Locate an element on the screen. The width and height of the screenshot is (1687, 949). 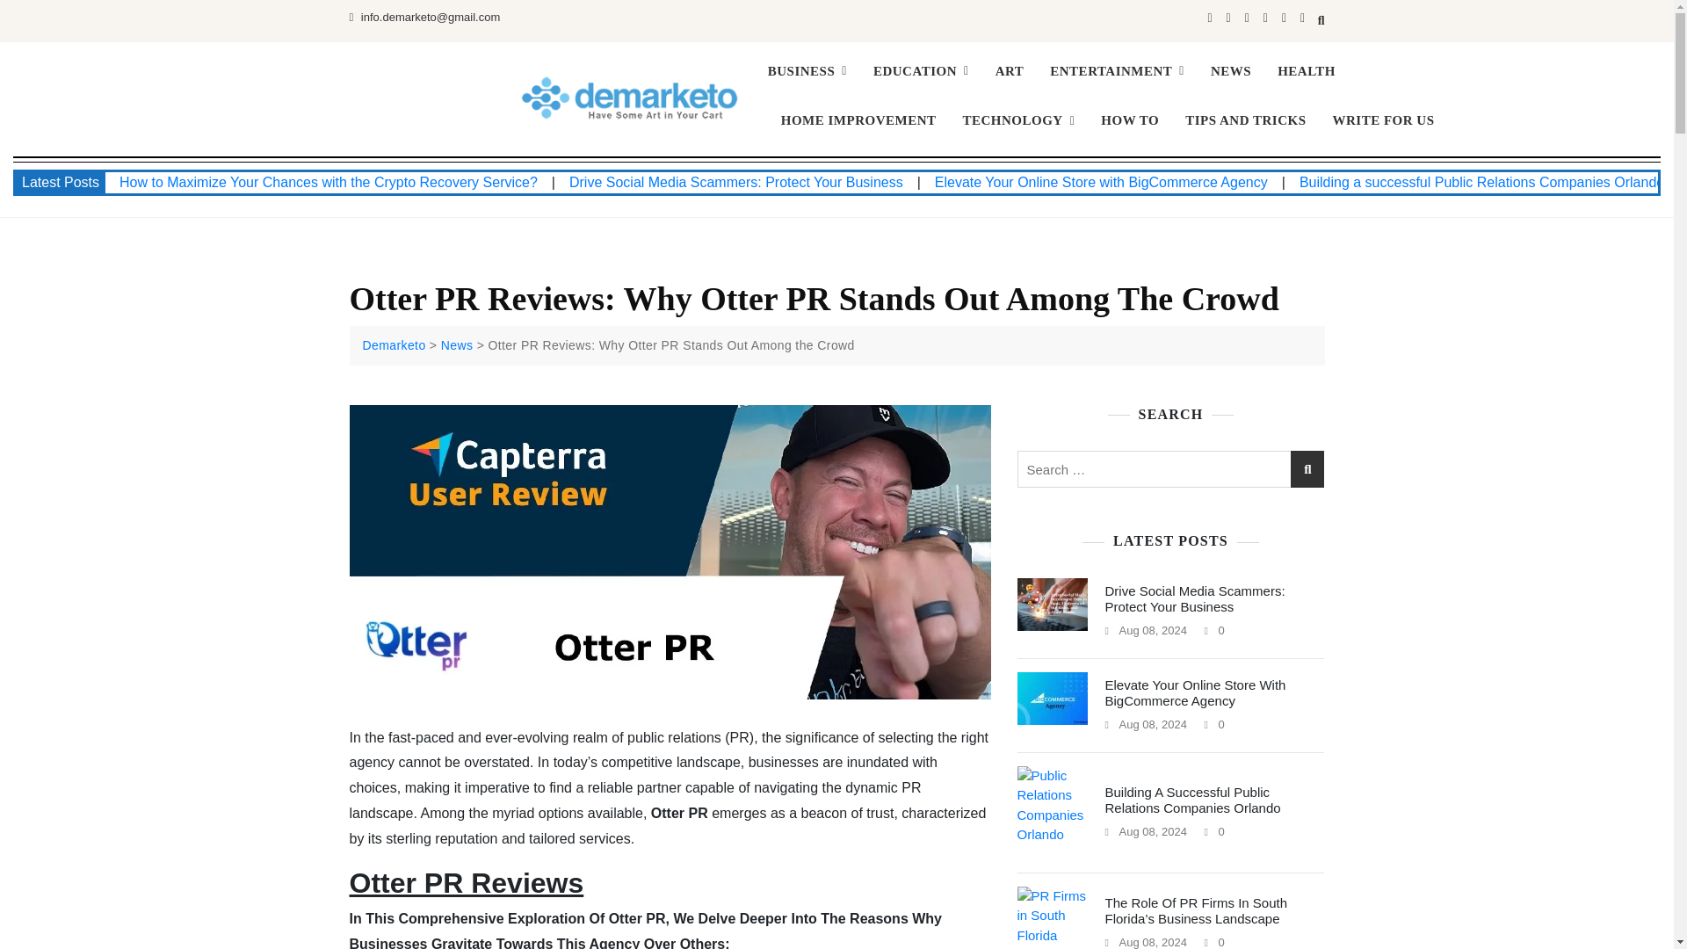
ENTERTAINMENT is located at coordinates (1118, 70).